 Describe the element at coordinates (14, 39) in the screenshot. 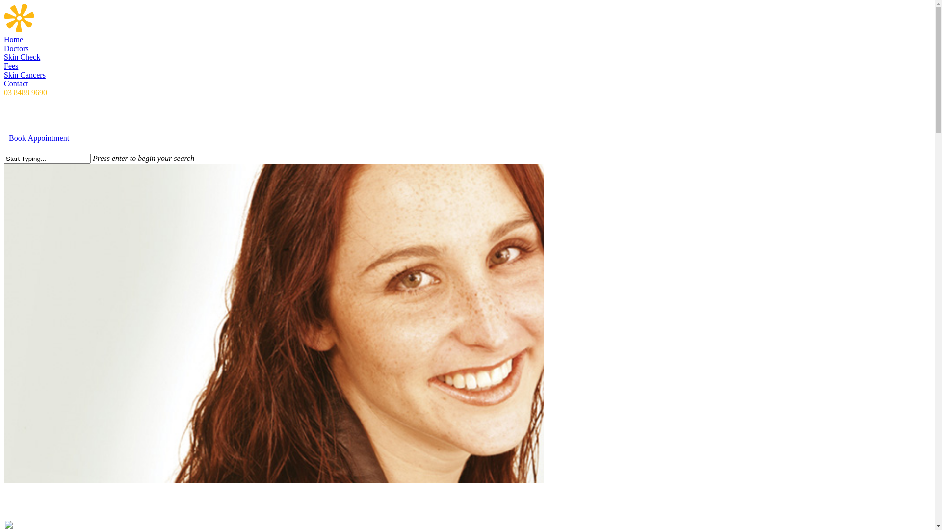

I see `Home` at that location.